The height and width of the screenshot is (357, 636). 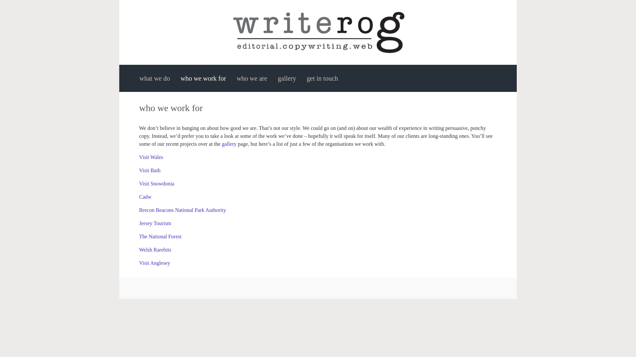 I want to click on what we do, so click(x=154, y=78).